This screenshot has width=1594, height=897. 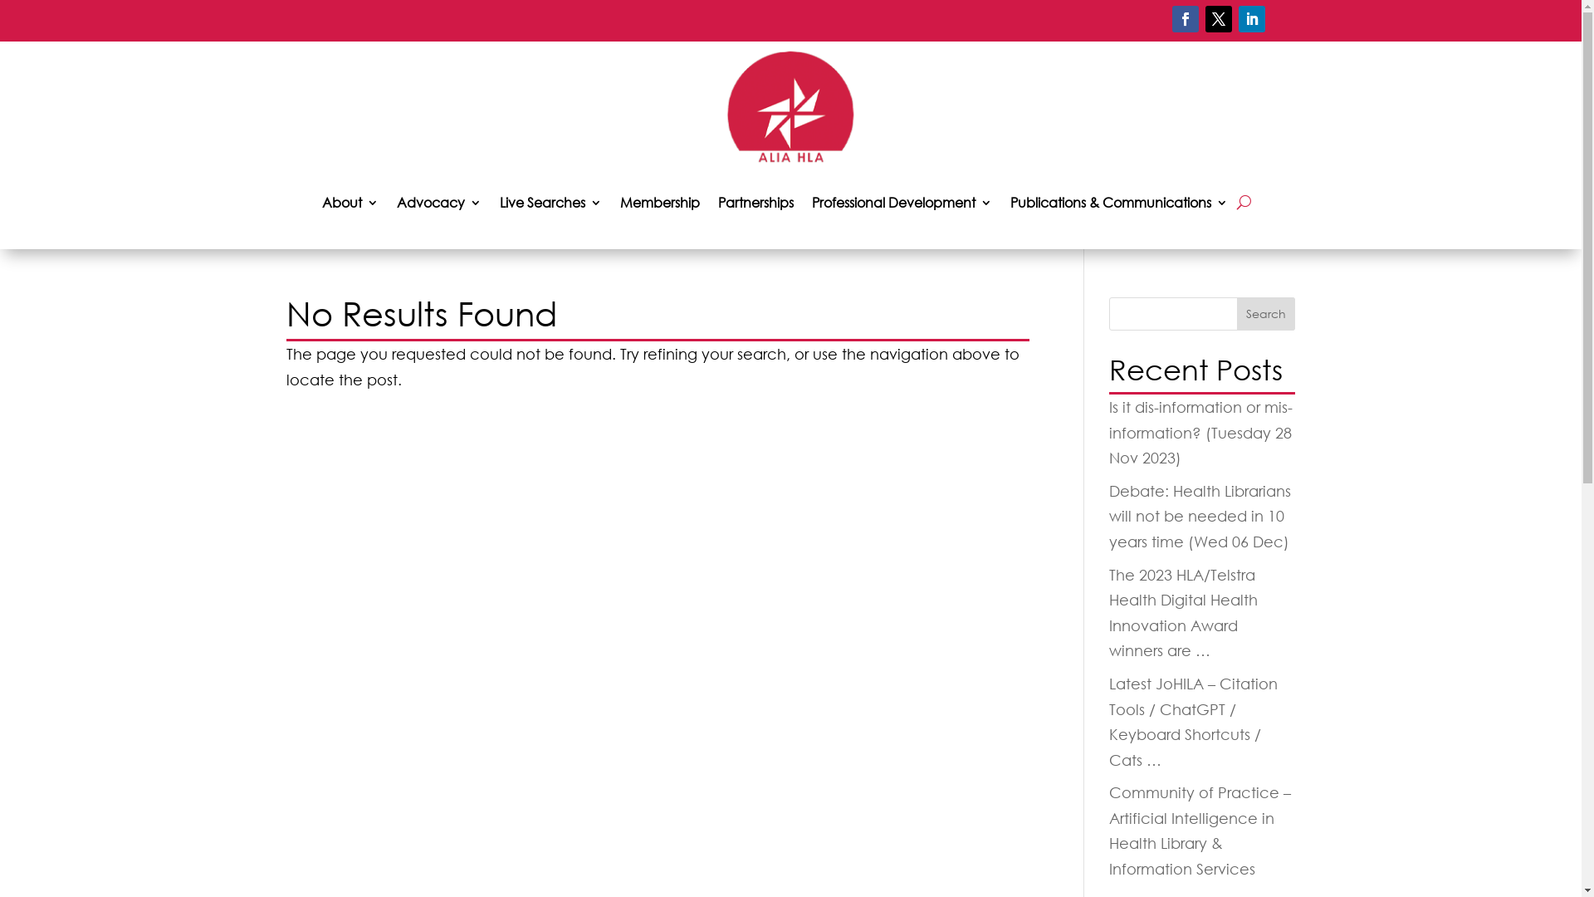 What do you see at coordinates (1219, 18) in the screenshot?
I see `Follow on X` at bounding box center [1219, 18].